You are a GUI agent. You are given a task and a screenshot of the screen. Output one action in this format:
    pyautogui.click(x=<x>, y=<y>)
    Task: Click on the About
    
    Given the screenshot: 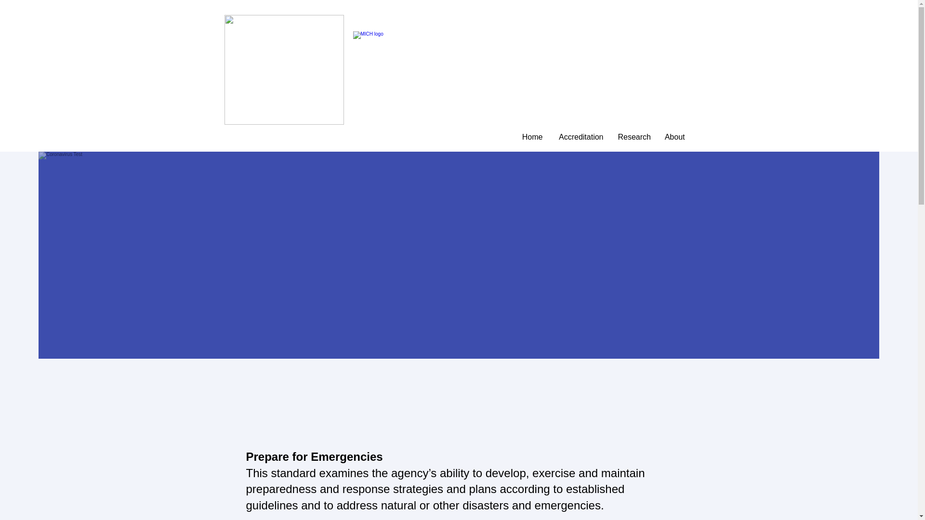 What is the action you would take?
    pyautogui.click(x=674, y=137)
    